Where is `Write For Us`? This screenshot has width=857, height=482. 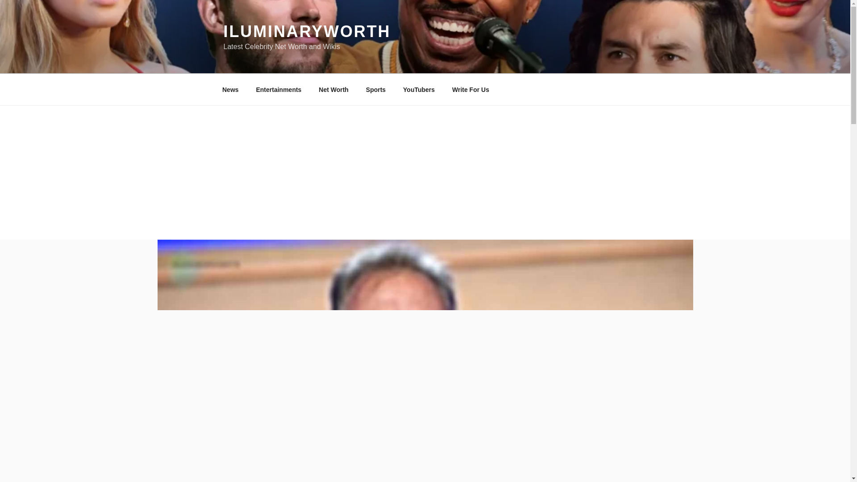
Write For Us is located at coordinates (470, 89).